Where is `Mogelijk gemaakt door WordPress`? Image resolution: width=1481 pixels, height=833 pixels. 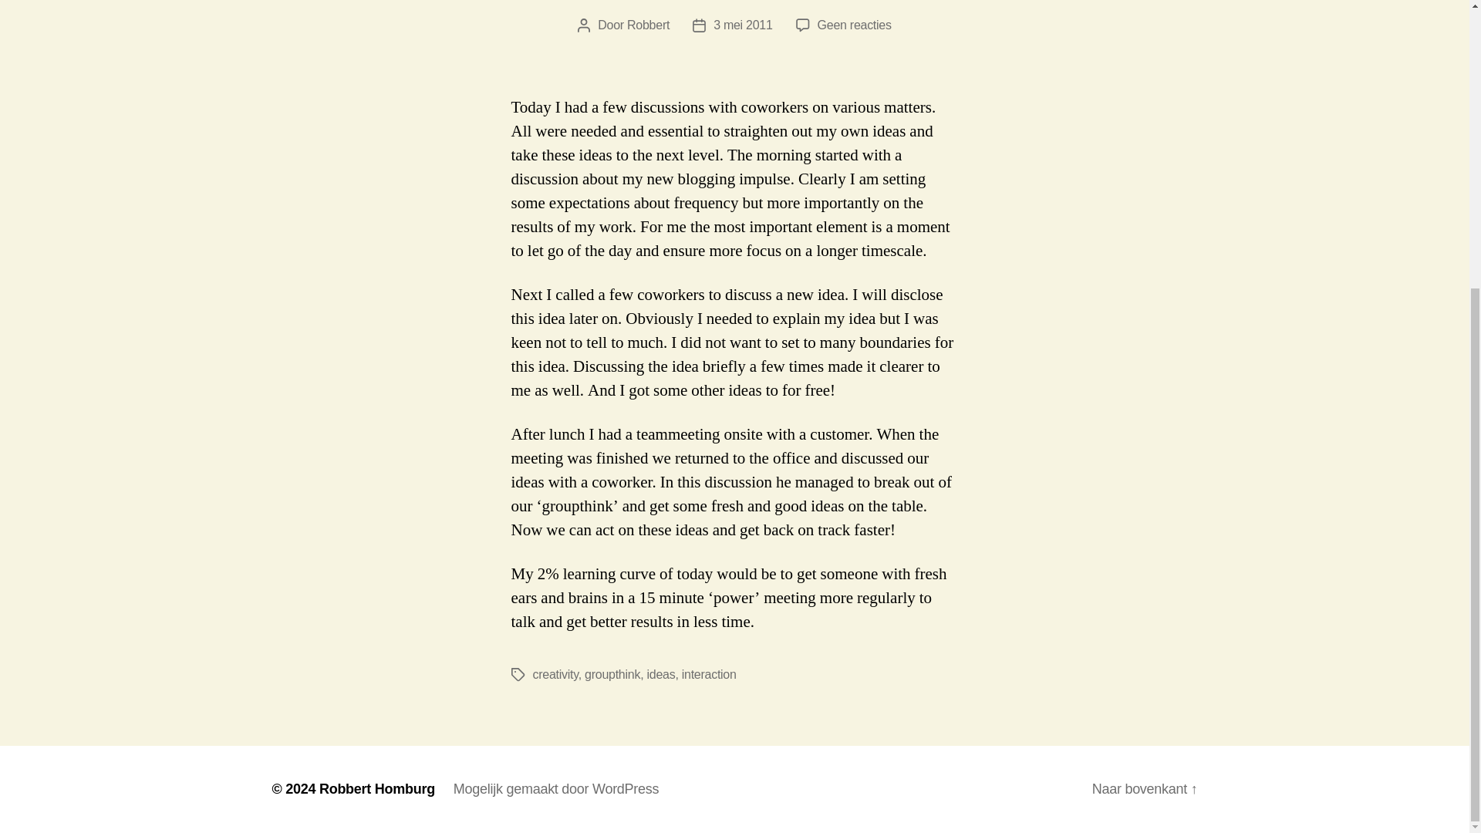 Mogelijk gemaakt door WordPress is located at coordinates (555, 788).